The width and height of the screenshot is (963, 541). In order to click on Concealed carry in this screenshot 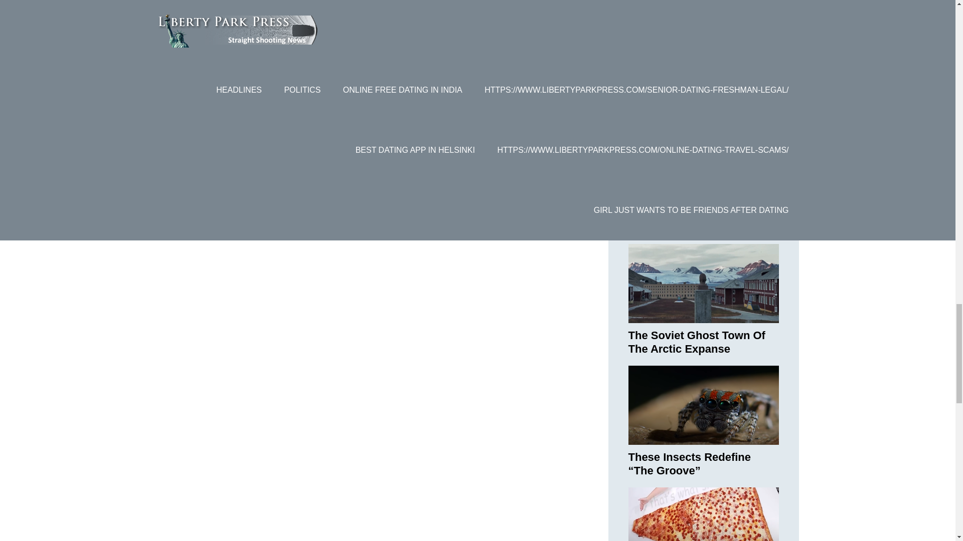, I will do `click(352, 27)`.